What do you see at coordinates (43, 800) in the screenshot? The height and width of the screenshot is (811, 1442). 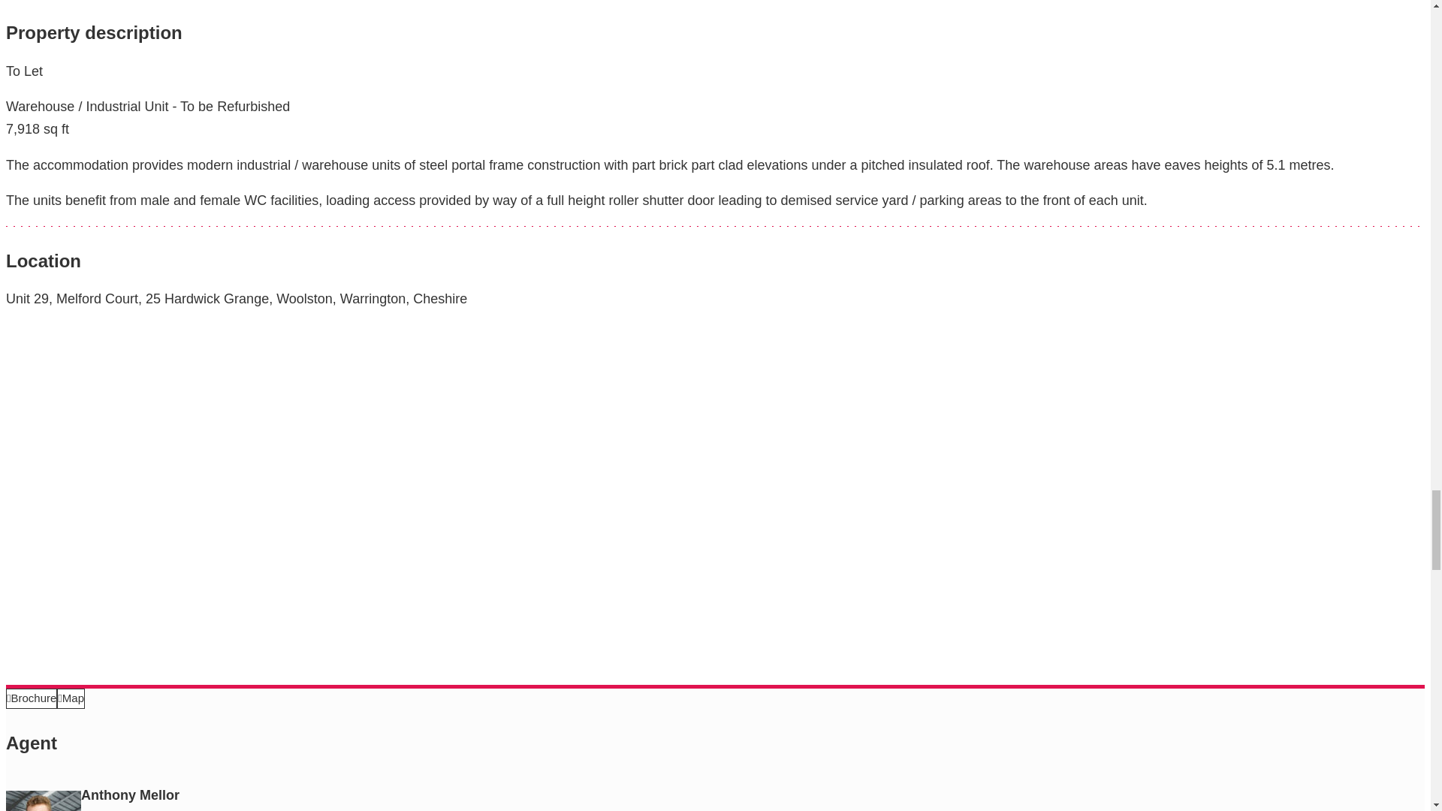 I see `Anthony Mellor` at bounding box center [43, 800].